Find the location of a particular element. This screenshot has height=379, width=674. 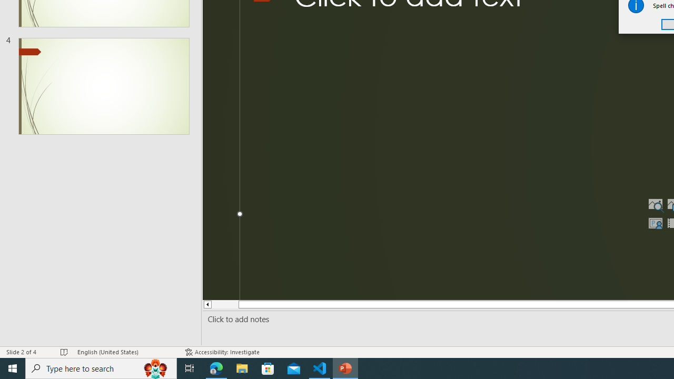

Insert Cameo is located at coordinates (655, 223).